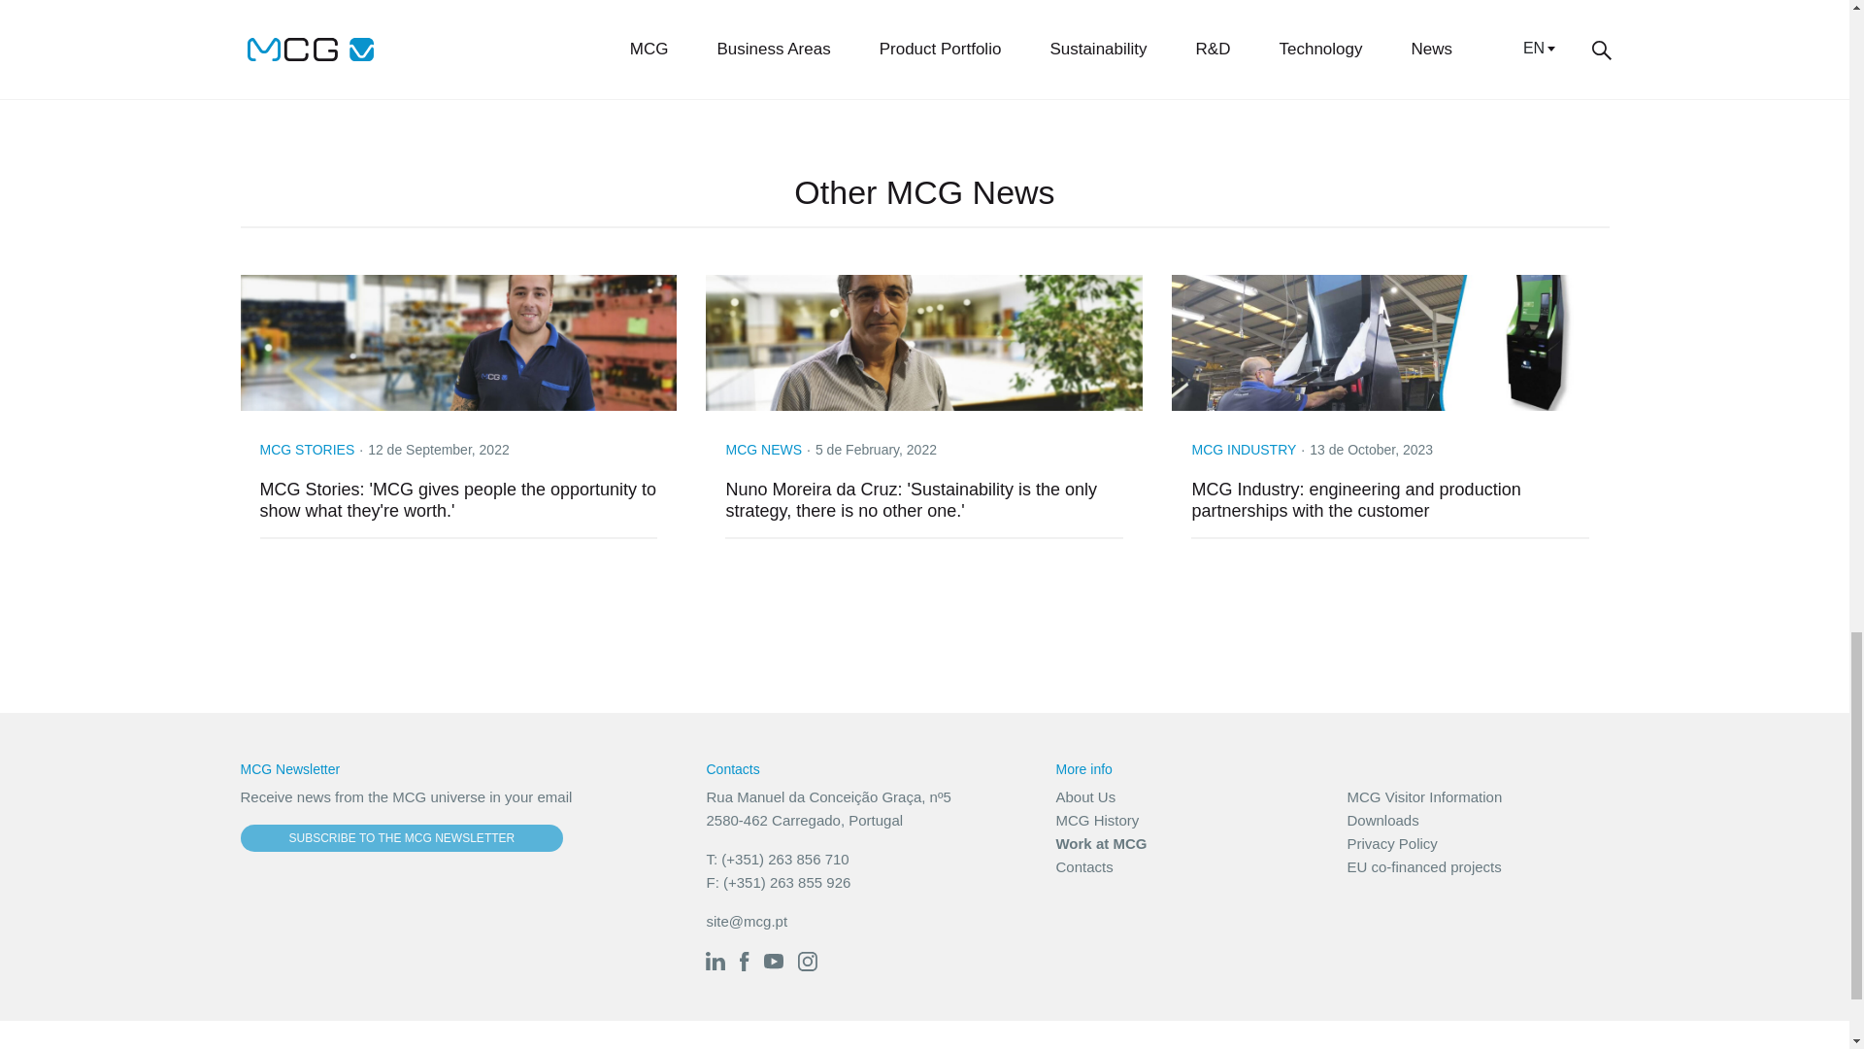  What do you see at coordinates (808, 960) in the screenshot?
I see `MCG - Instagram` at bounding box center [808, 960].